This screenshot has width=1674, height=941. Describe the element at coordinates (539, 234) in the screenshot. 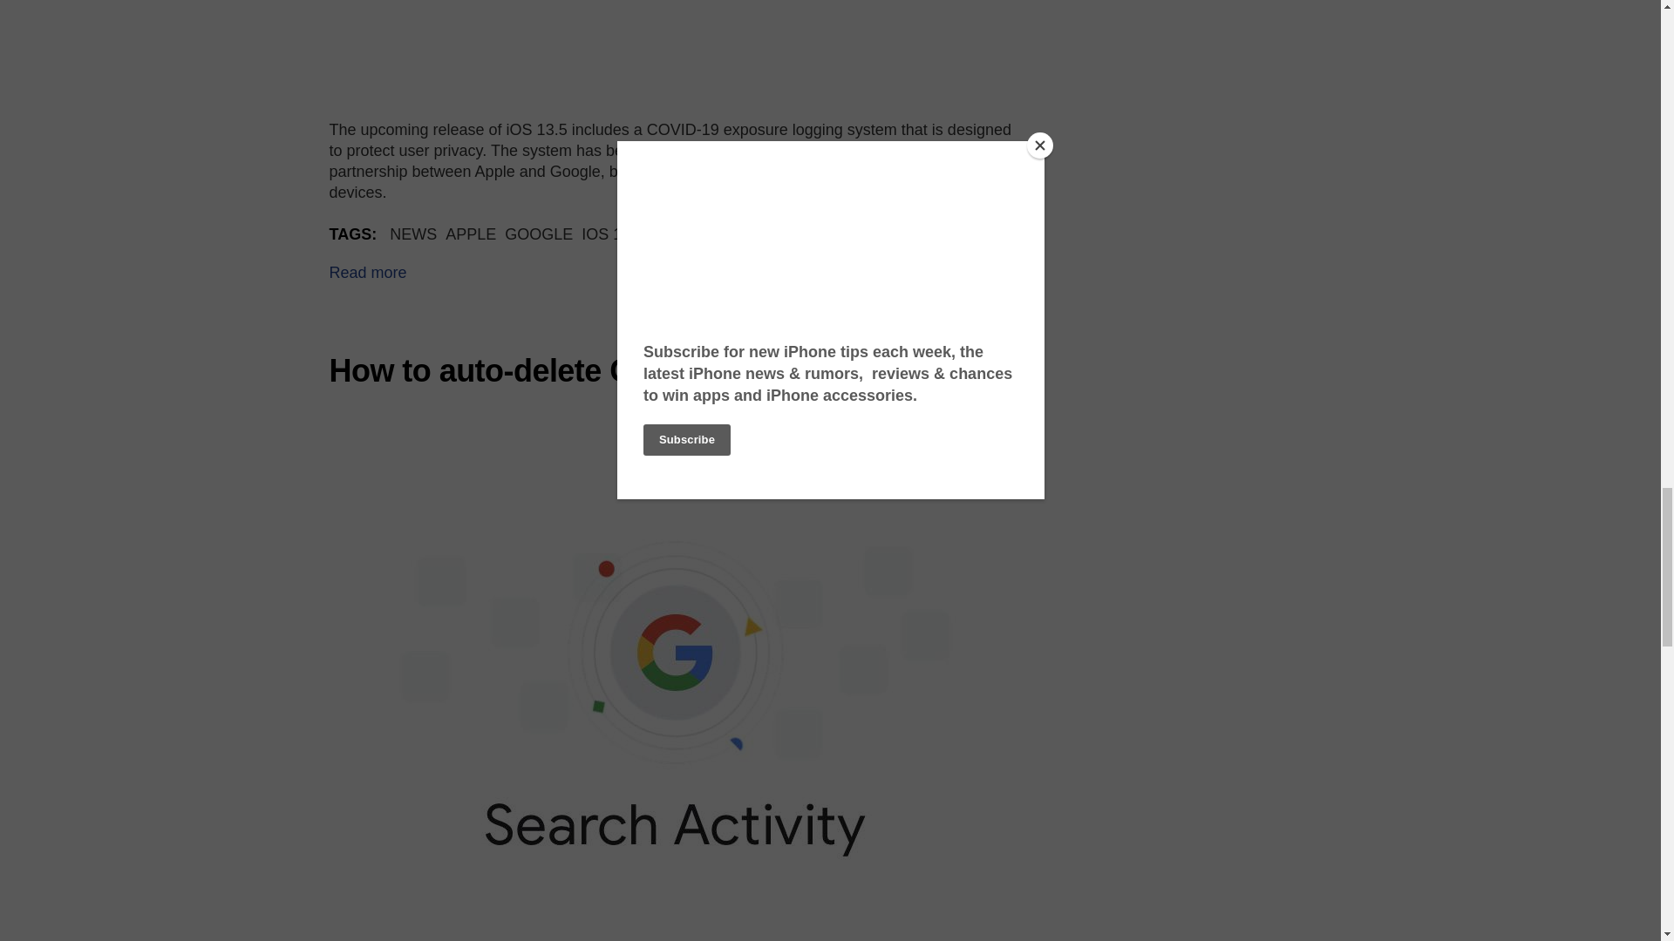

I see `GOOGLE` at that location.